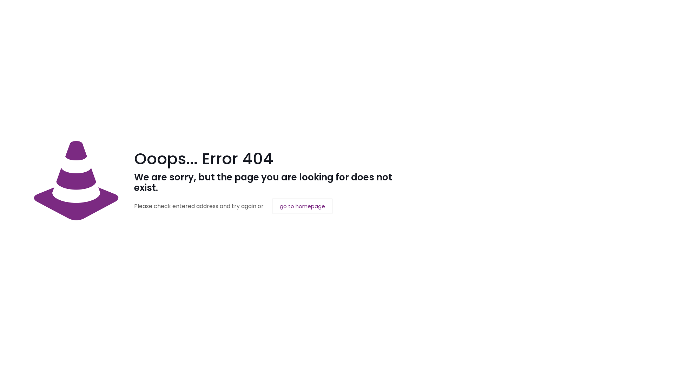 This screenshot has width=674, height=379. Describe the element at coordinates (303, 206) in the screenshot. I see `go to homepage` at that location.